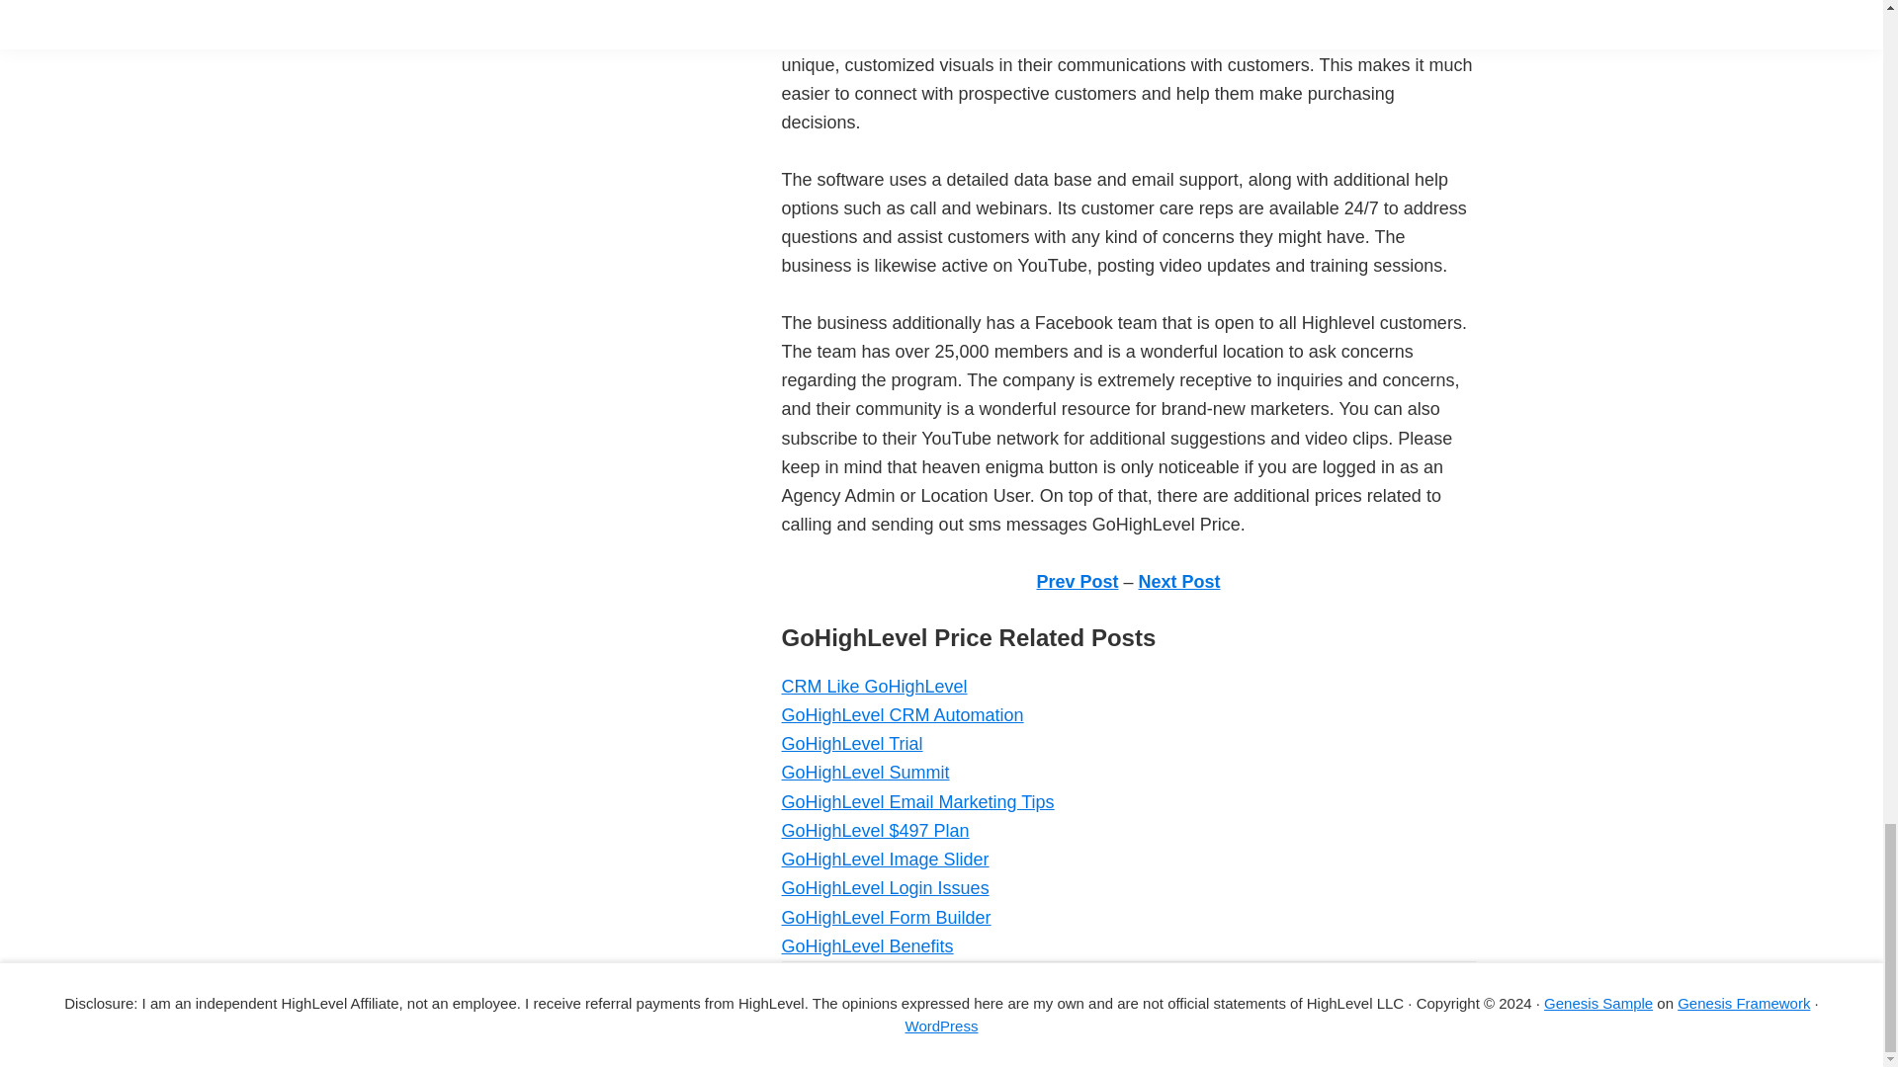  What do you see at coordinates (886, 917) in the screenshot?
I see `GoHighLevel Form Builder` at bounding box center [886, 917].